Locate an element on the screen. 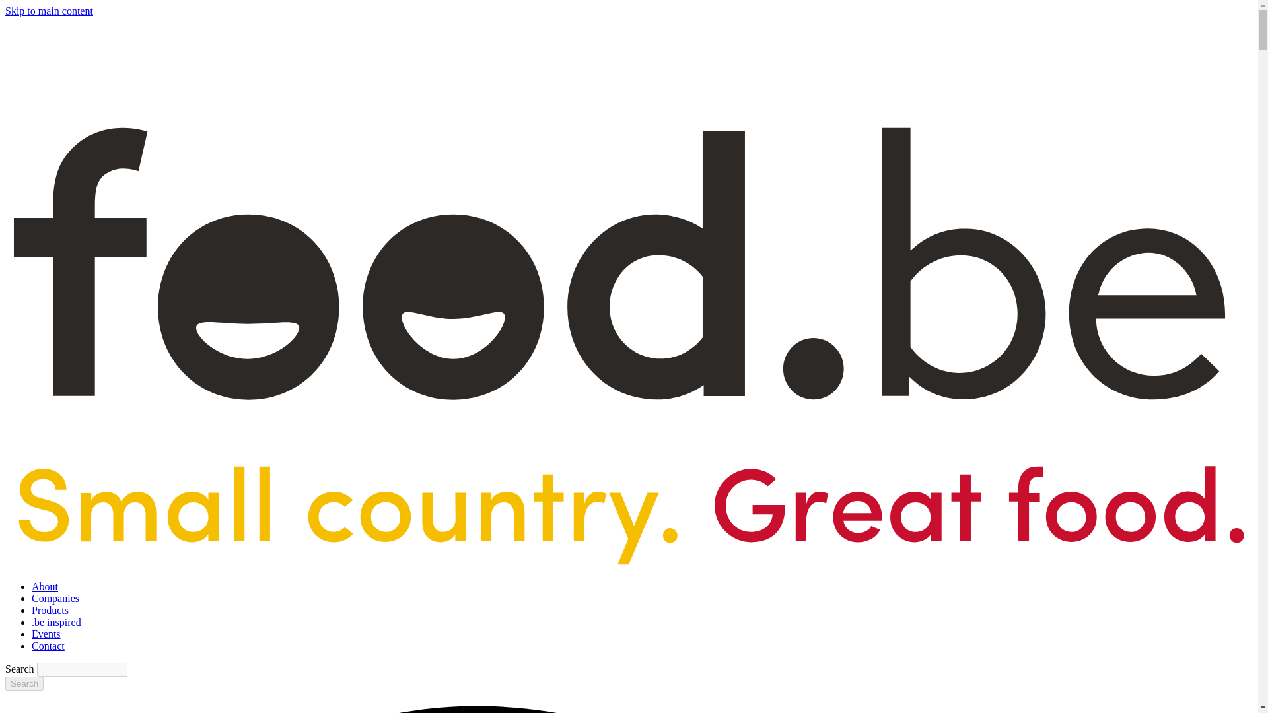  .be inspired is located at coordinates (56, 622).